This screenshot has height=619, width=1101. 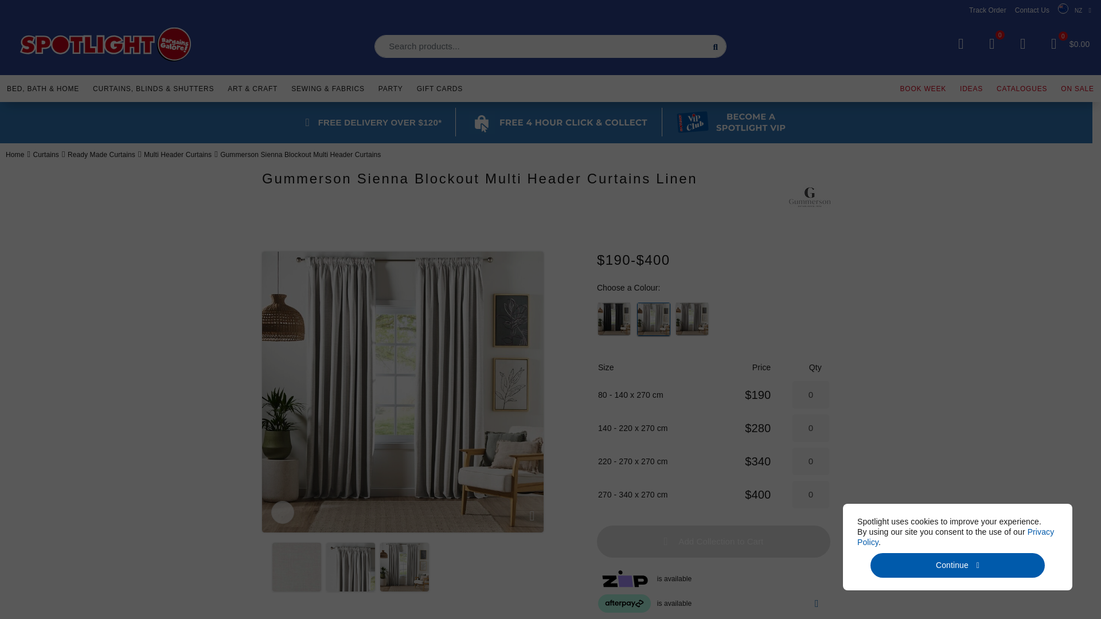 I want to click on Spotlight, so click(x=106, y=45).